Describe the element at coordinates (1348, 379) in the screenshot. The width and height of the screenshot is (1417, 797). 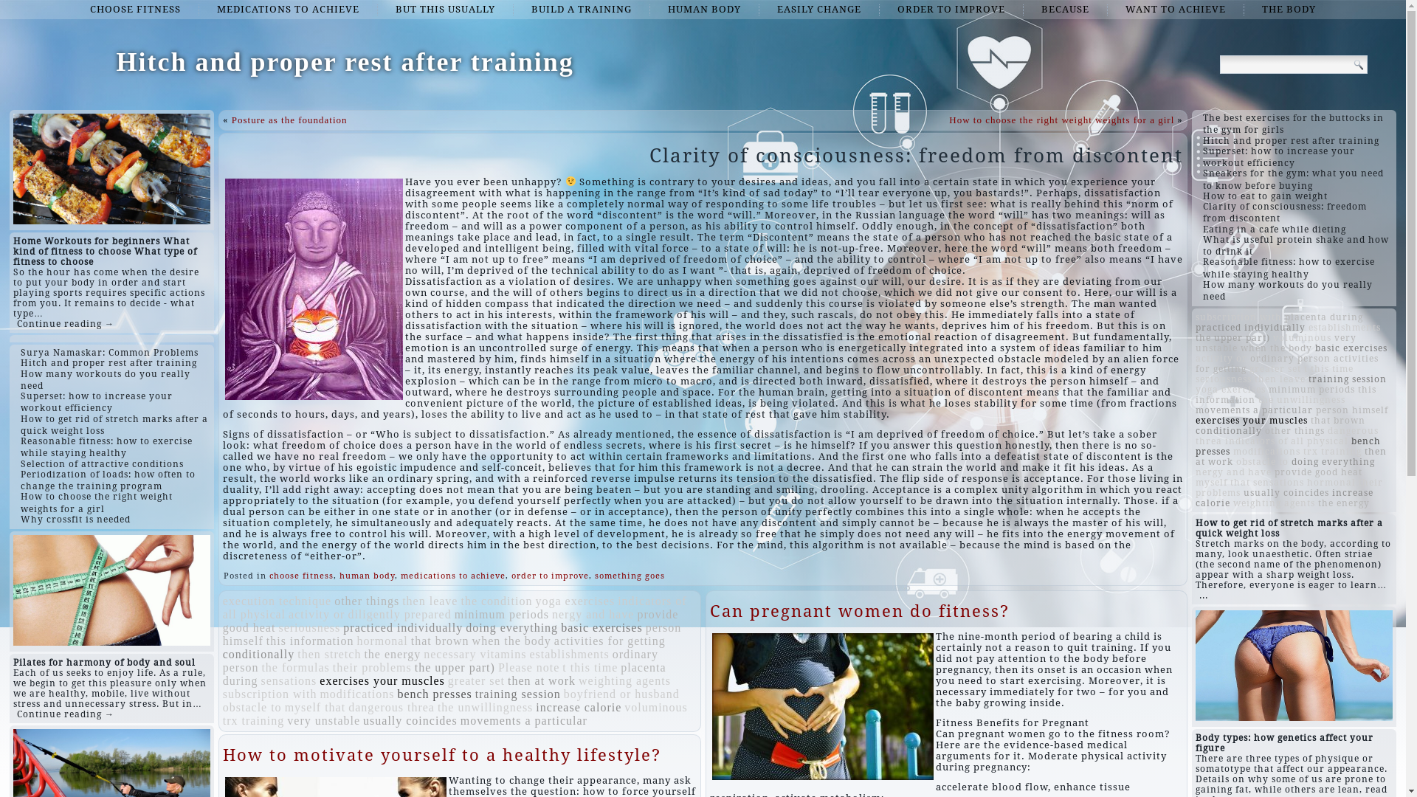
I see `training session` at that location.